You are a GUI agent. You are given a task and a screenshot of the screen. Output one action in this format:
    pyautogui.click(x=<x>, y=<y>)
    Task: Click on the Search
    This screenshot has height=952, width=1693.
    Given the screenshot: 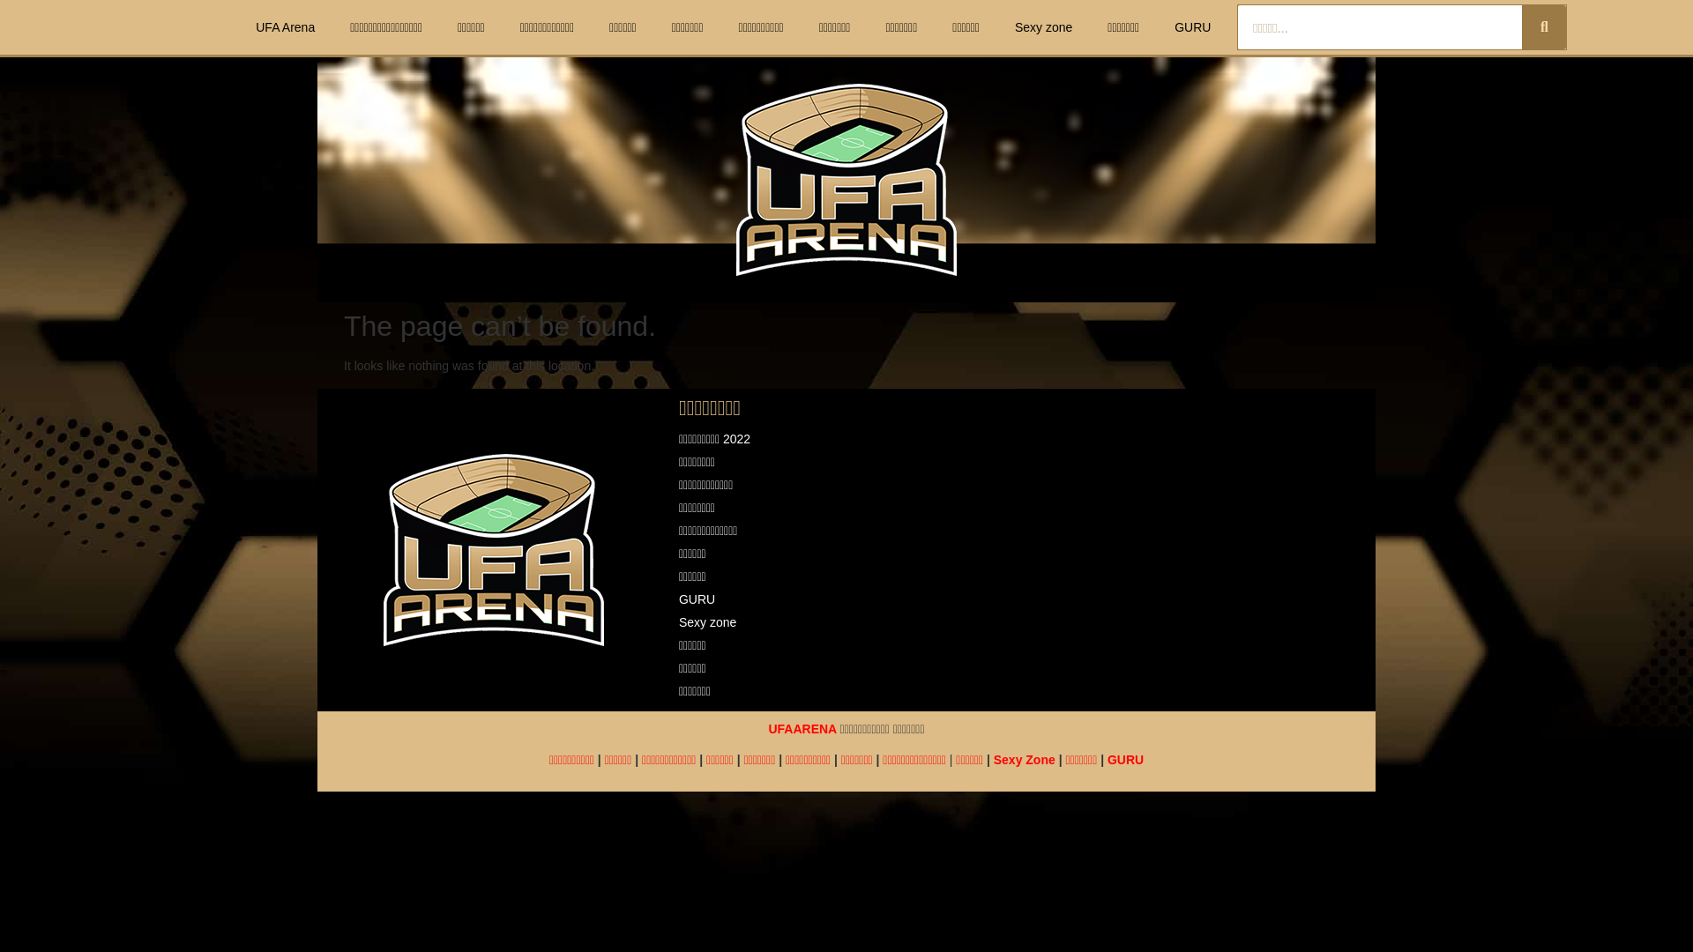 What is the action you would take?
    pyautogui.click(x=1379, y=27)
    